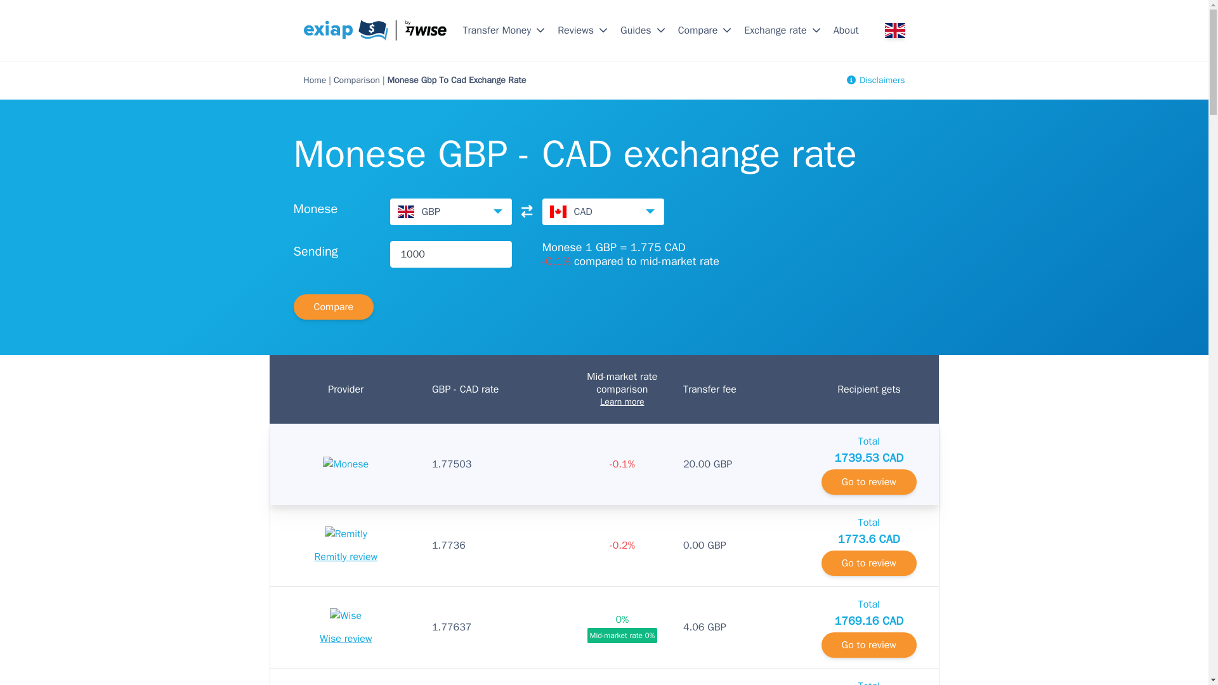  Describe the element at coordinates (497, 30) in the screenshot. I see `Transfer Money` at that location.